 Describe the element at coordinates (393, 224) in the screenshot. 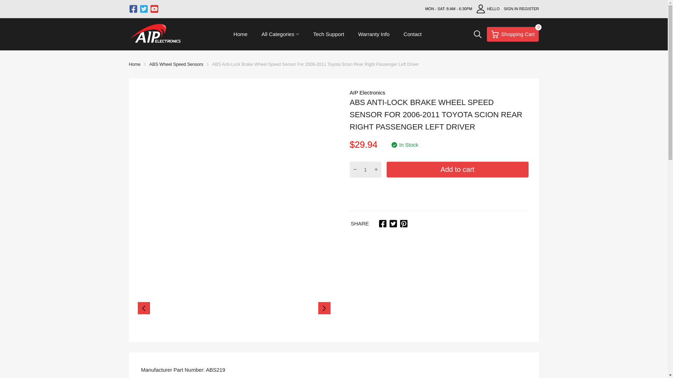

I see `Pinterest` at that location.